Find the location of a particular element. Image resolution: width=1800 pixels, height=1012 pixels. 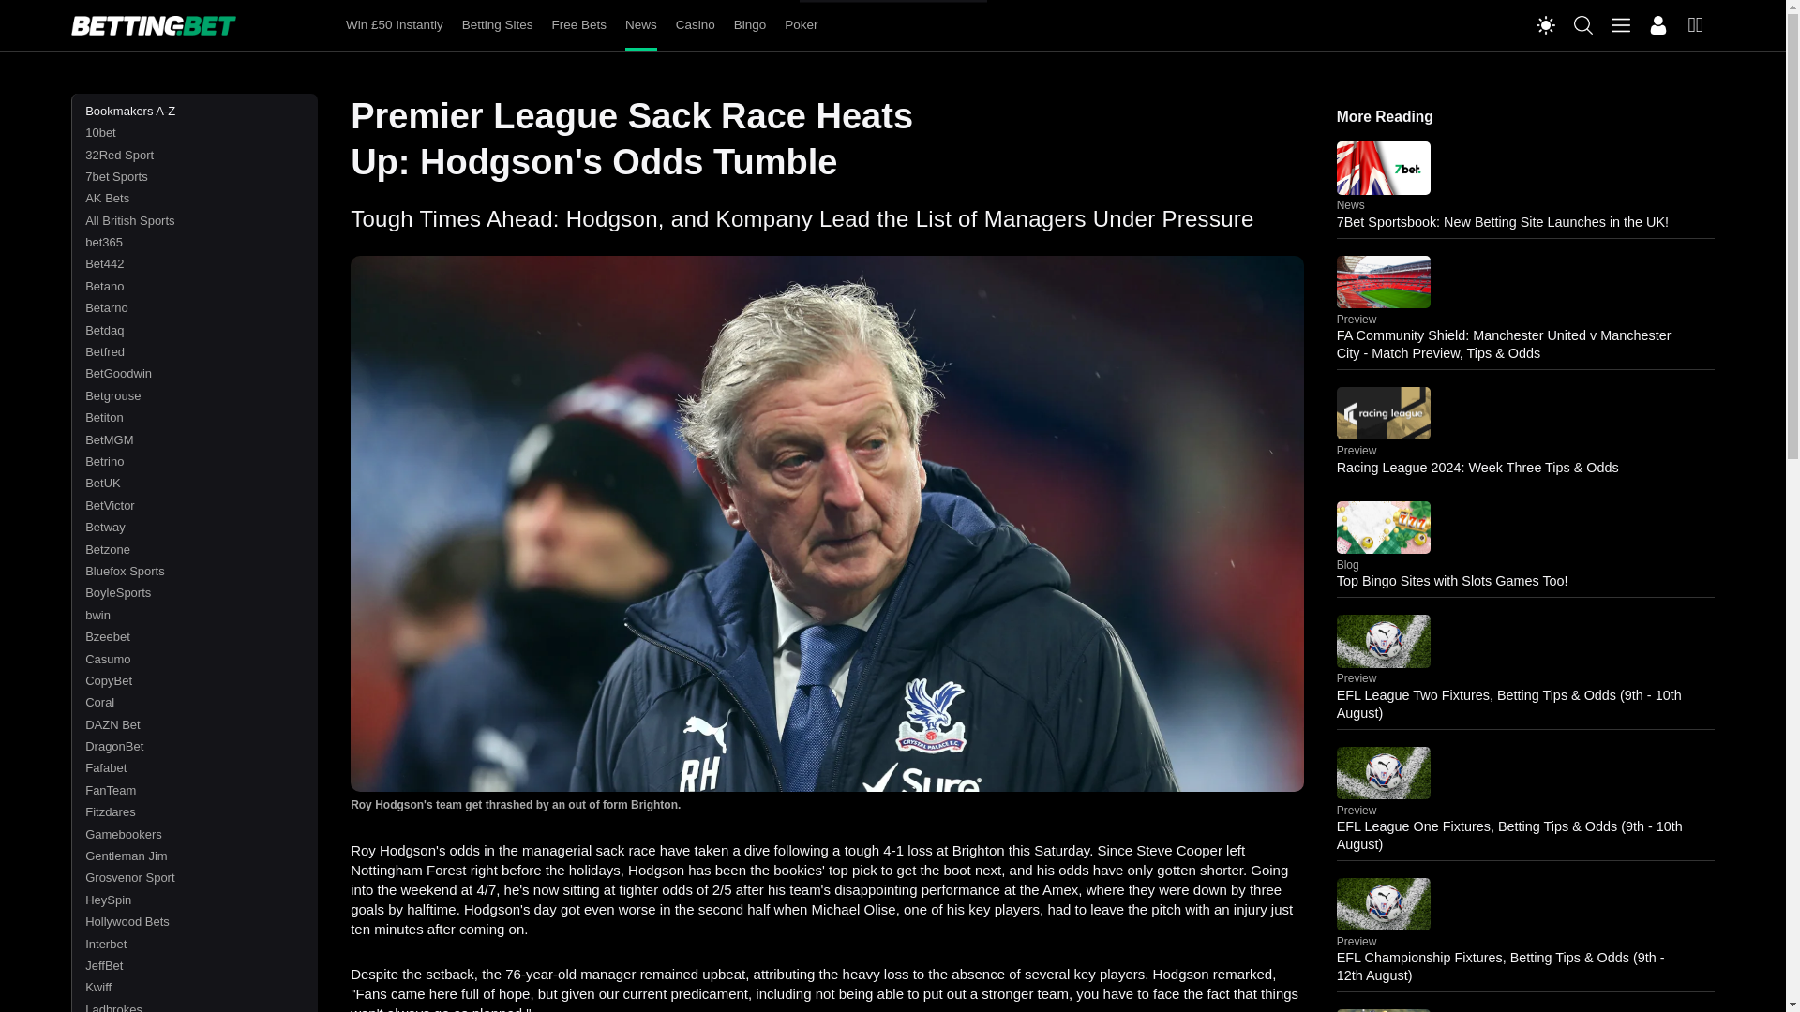

Betting Sites is located at coordinates (497, 24).